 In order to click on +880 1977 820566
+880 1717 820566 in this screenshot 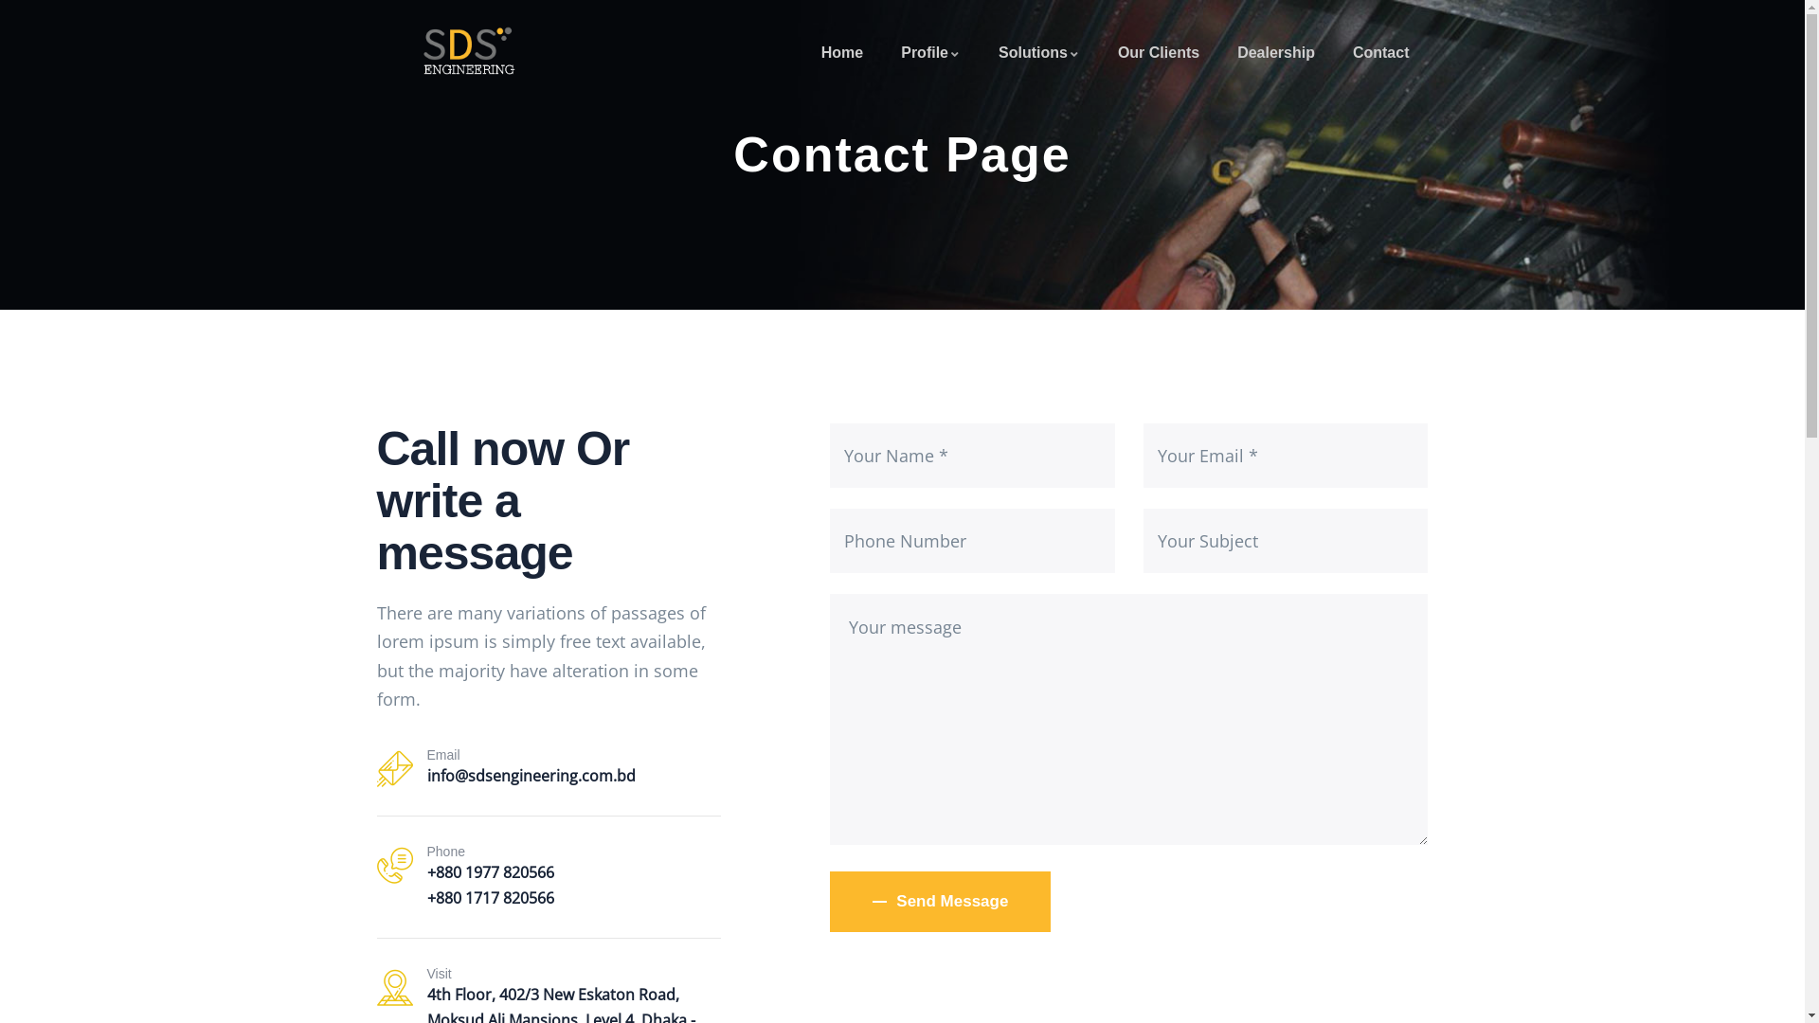, I will do `click(490, 885)`.